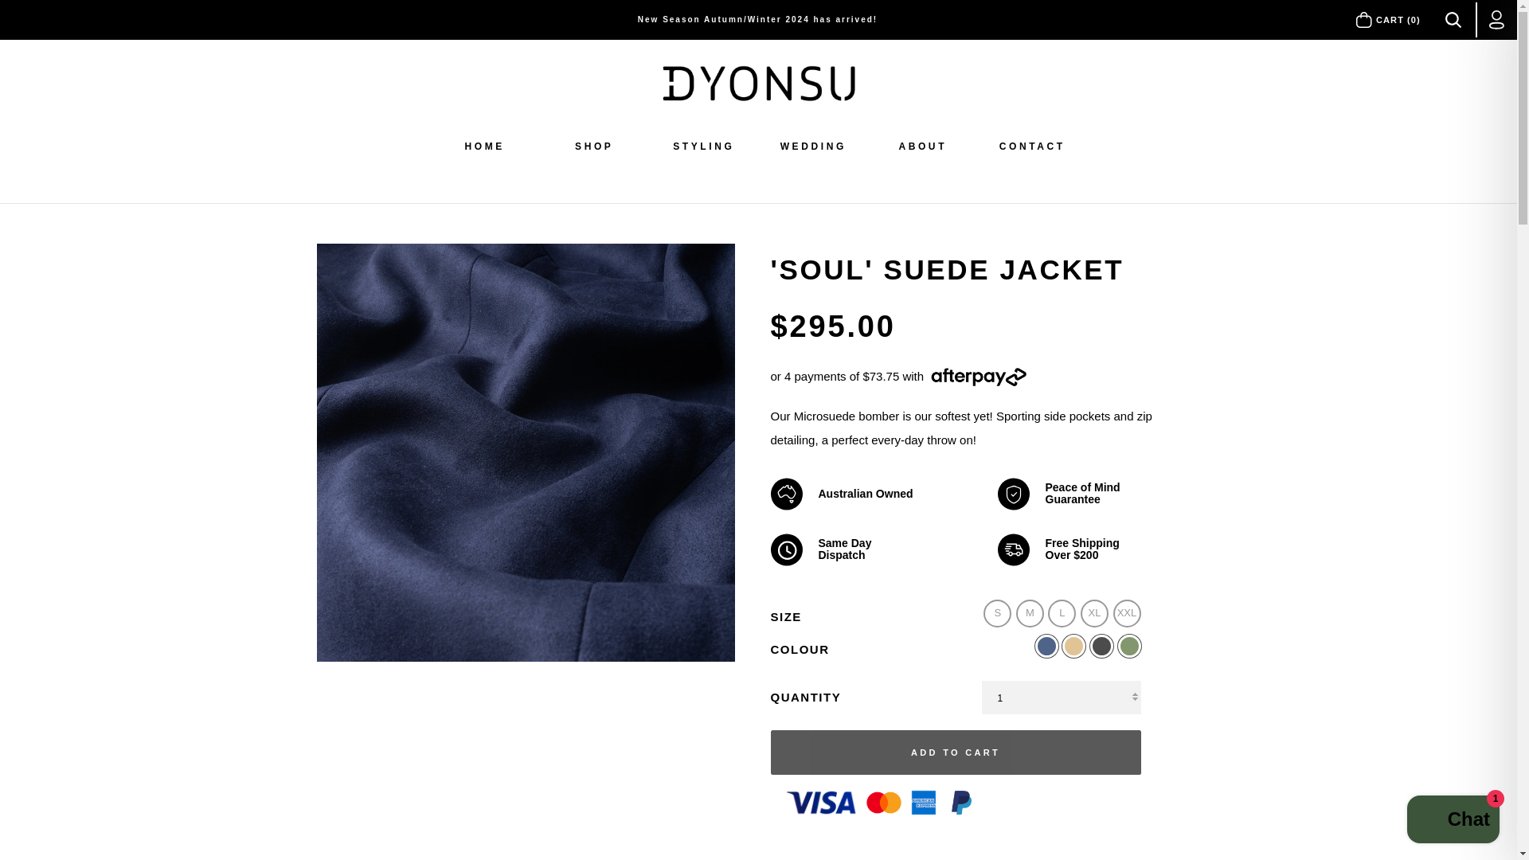  Describe the element at coordinates (813, 153) in the screenshot. I see `WEDDING` at that location.